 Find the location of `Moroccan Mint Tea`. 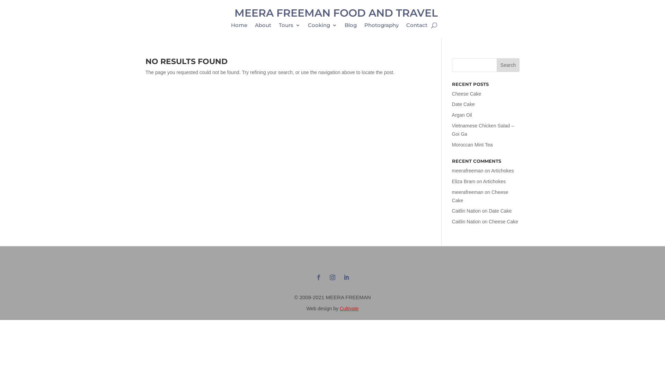

Moroccan Mint Tea is located at coordinates (472, 145).